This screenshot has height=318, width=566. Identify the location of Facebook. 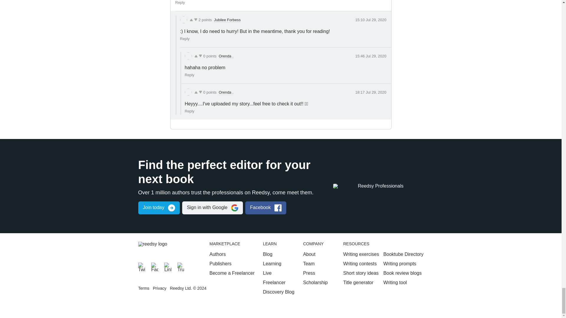
(154, 266).